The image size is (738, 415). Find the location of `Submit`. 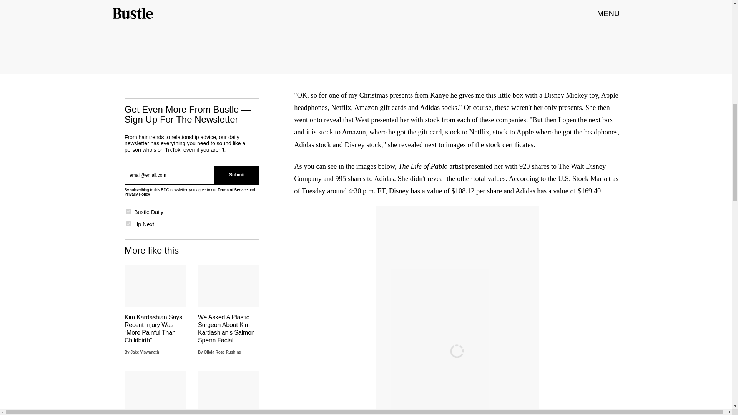

Submit is located at coordinates (237, 175).